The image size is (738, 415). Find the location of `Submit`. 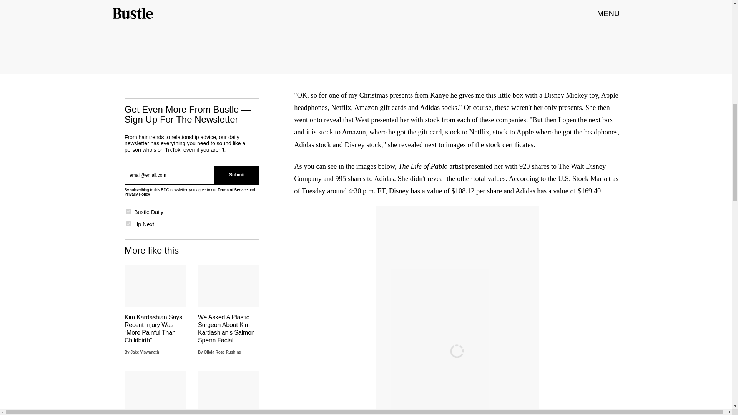

Submit is located at coordinates (237, 175).